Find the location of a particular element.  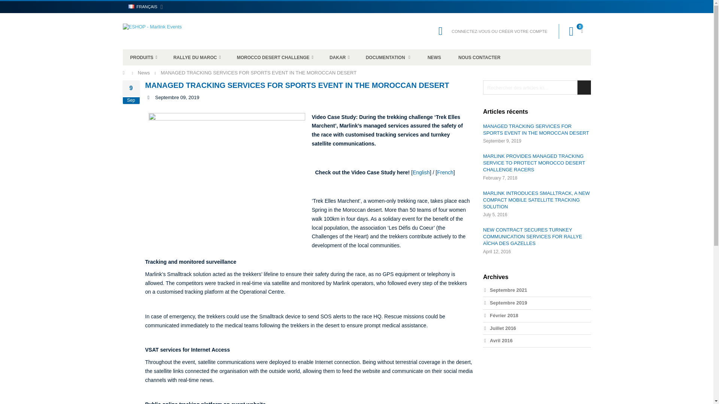

PRODUITS is located at coordinates (144, 57).